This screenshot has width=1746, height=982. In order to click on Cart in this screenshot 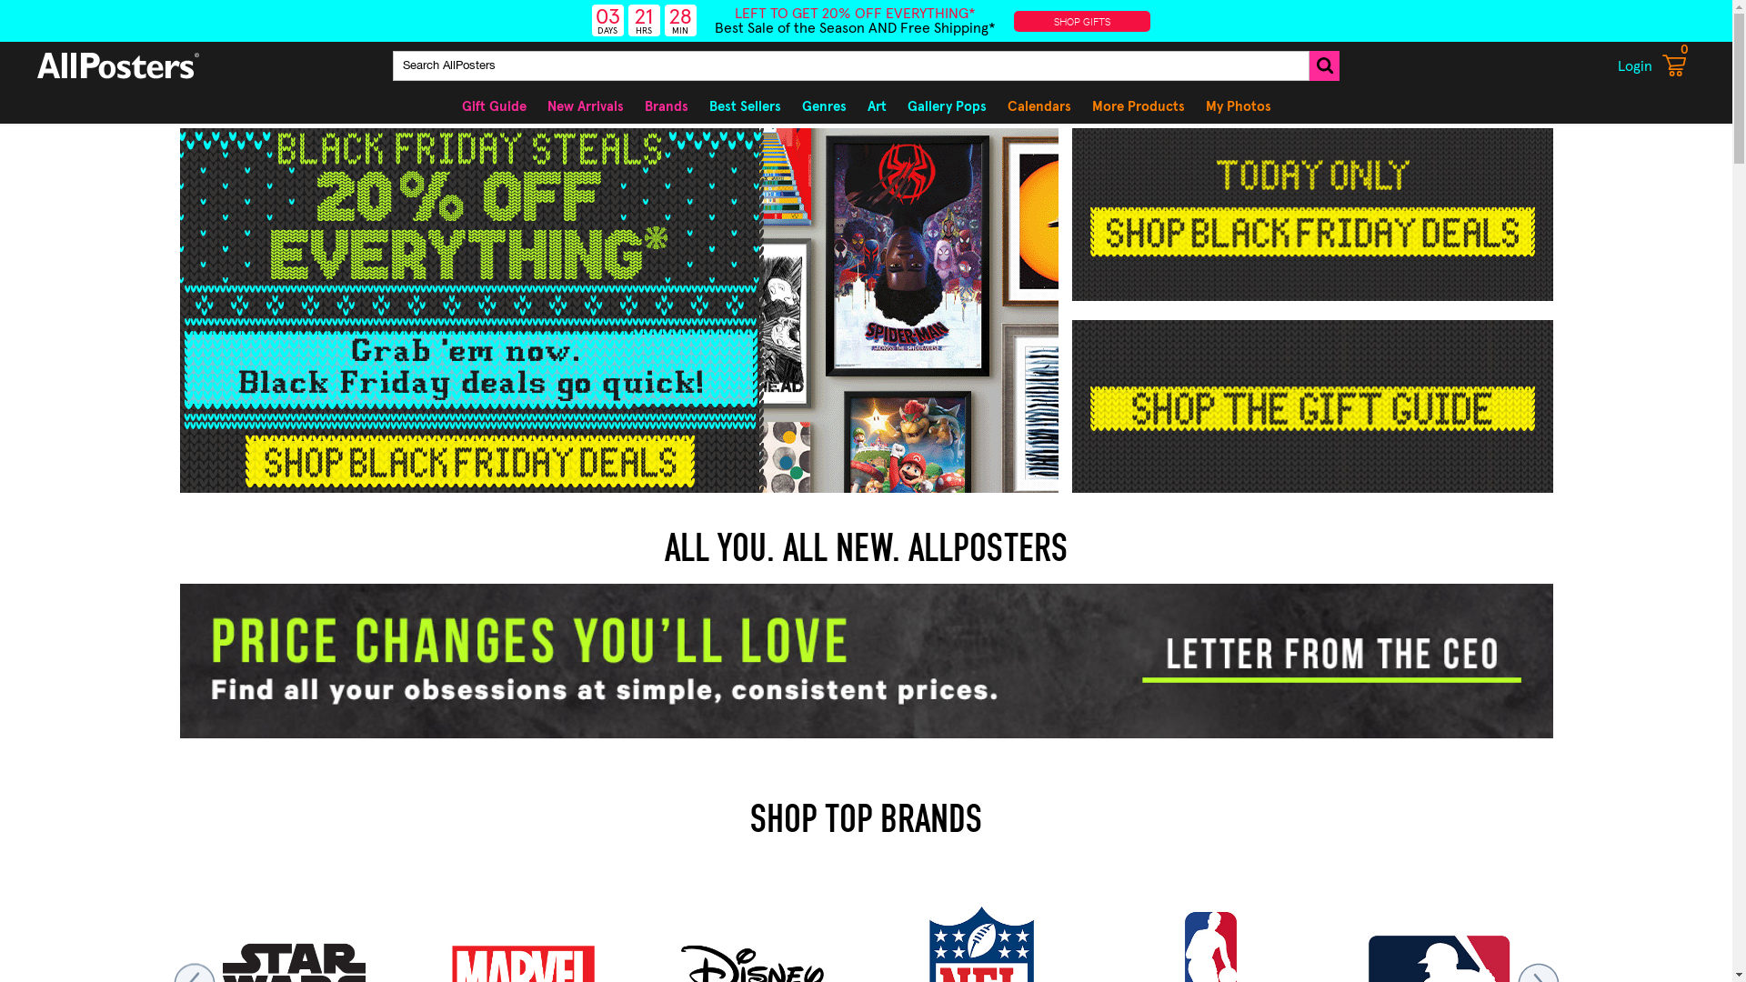, I will do `click(1674, 65)`.